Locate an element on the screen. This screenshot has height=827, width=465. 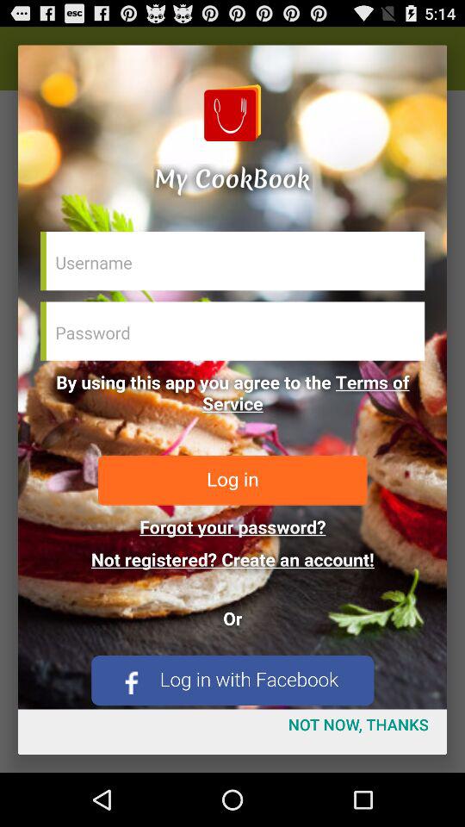
web page is located at coordinates (232, 377).